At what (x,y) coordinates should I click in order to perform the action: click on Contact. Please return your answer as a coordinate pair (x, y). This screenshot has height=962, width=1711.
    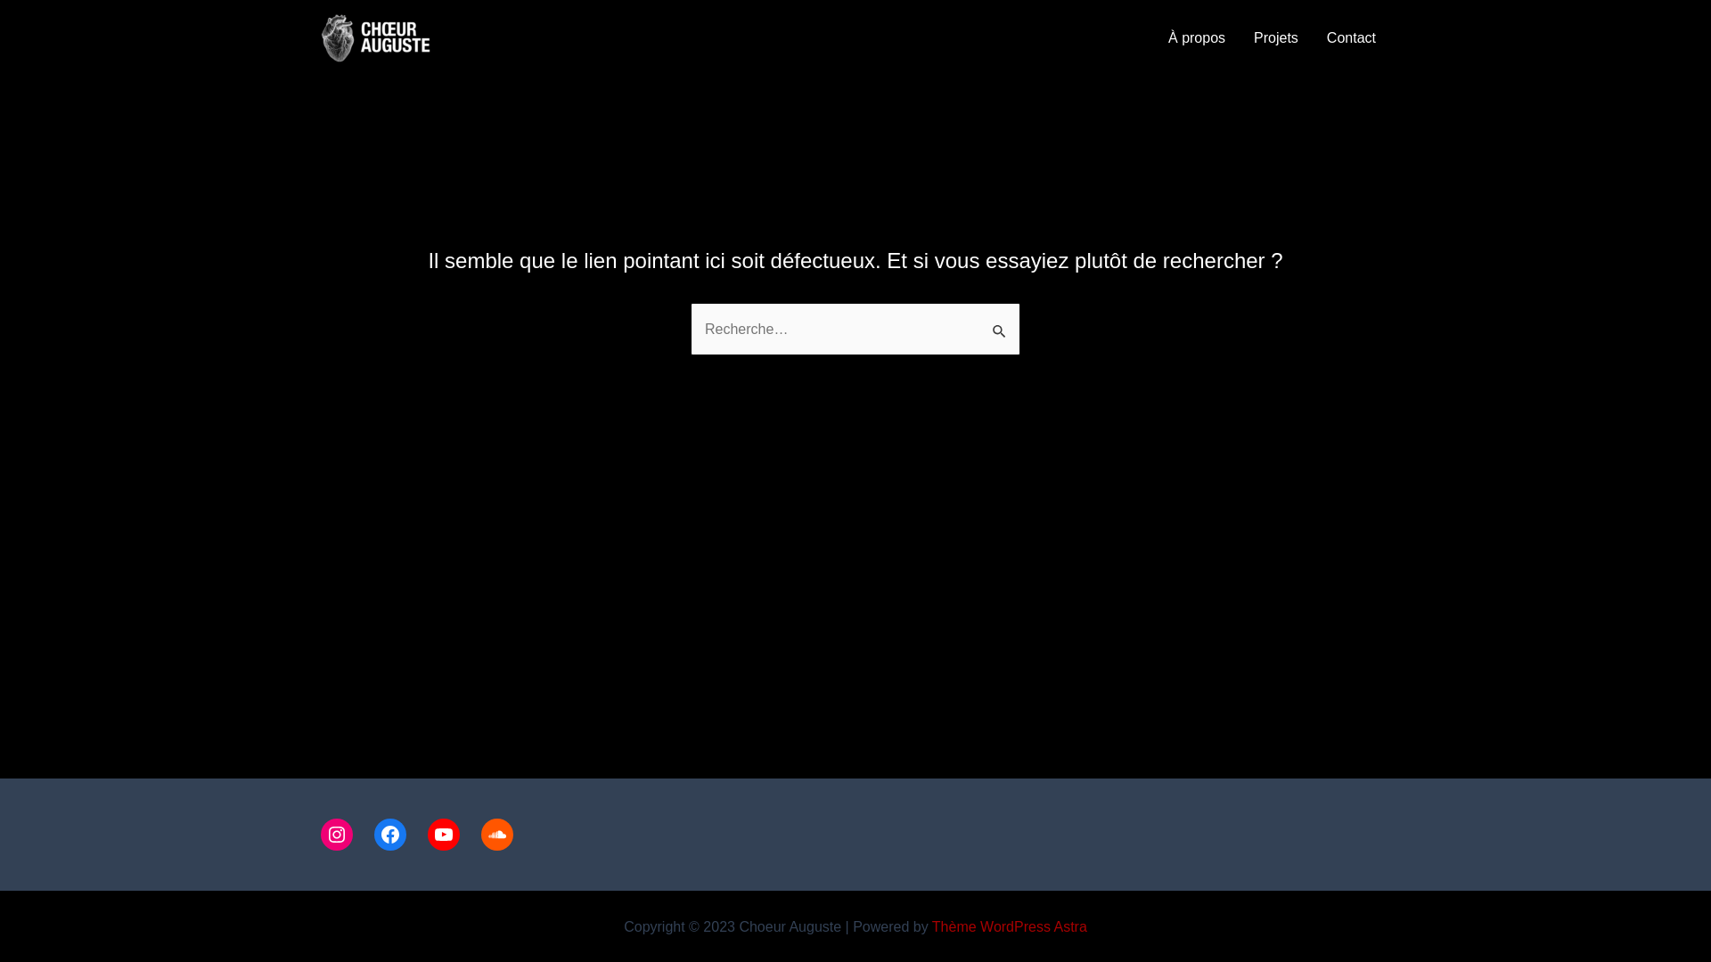
    Looking at the image, I should click on (1351, 38).